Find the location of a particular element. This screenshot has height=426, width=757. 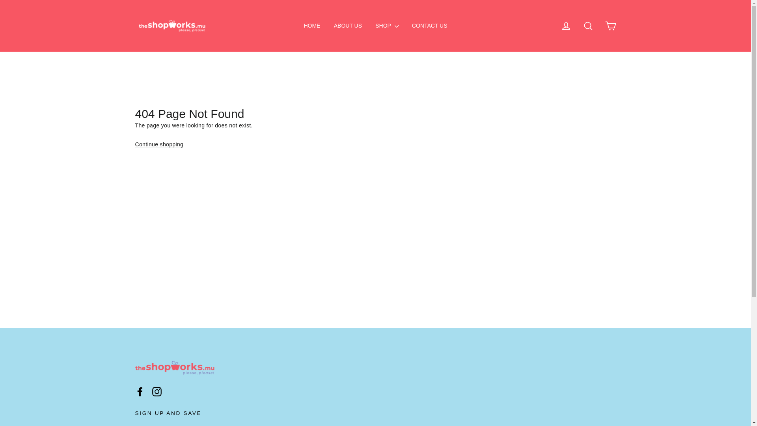

theshopworks.mu on Instagram is located at coordinates (157, 391).